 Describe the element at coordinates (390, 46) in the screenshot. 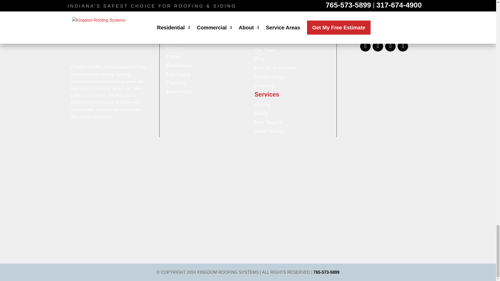

I see `Follow on LinkedIn` at that location.